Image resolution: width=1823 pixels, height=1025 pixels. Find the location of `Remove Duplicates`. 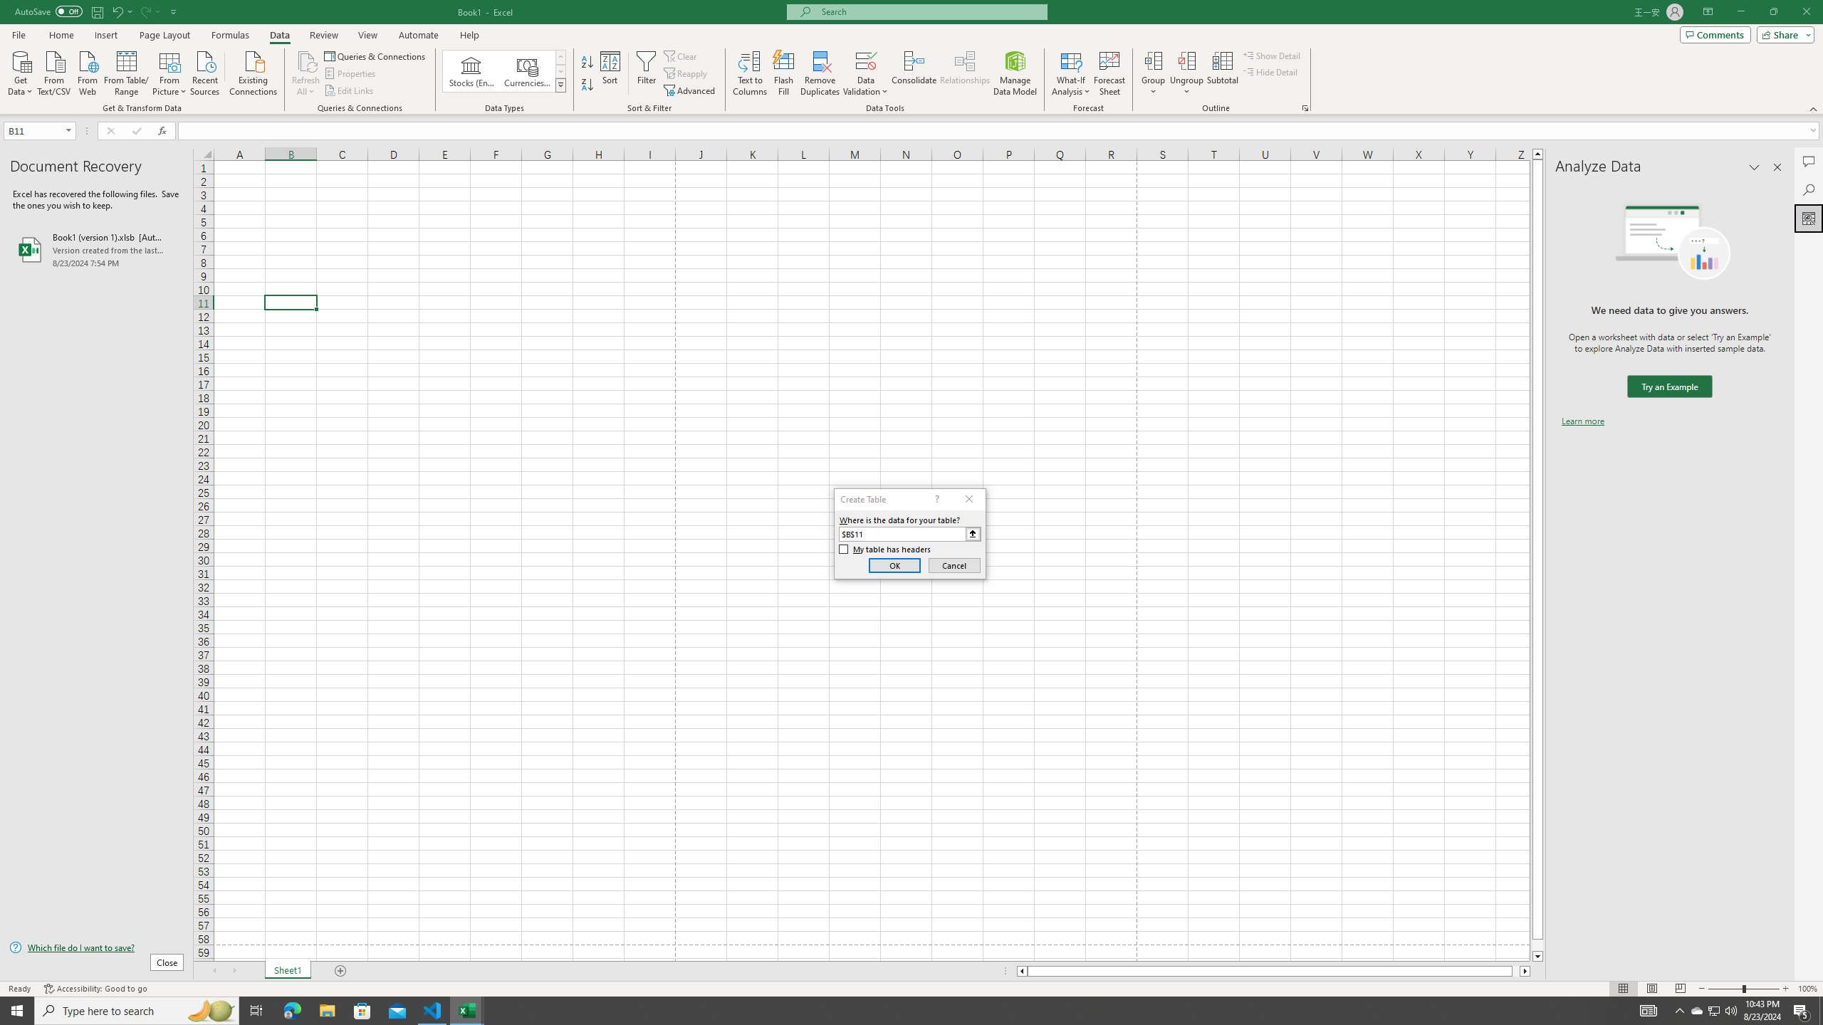

Remove Duplicates is located at coordinates (820, 73).